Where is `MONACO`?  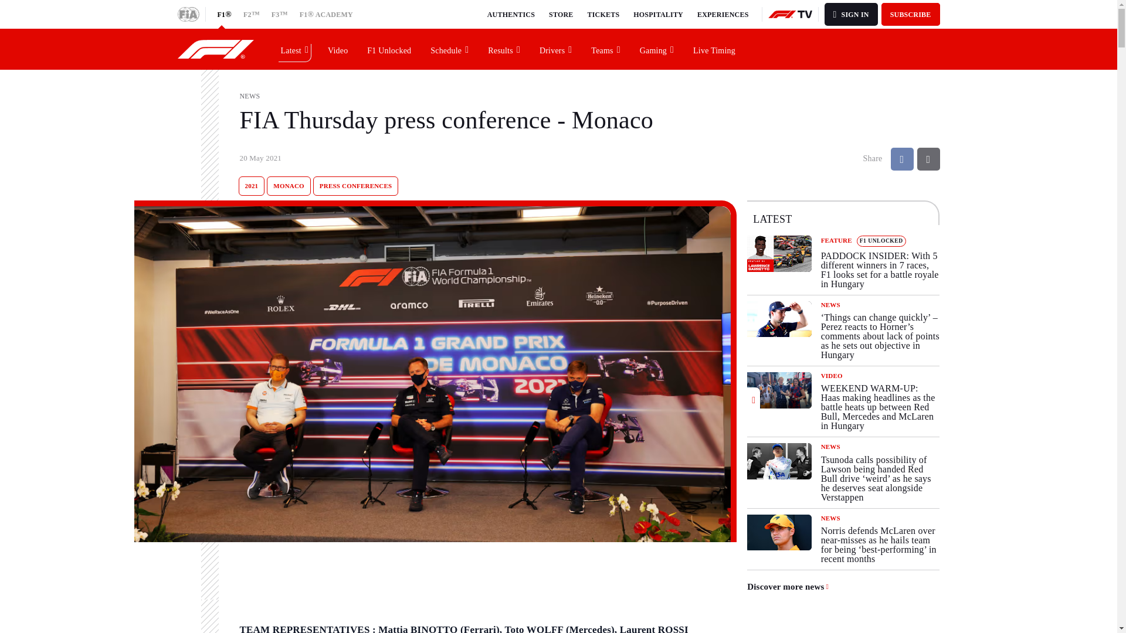
MONACO is located at coordinates (289, 186).